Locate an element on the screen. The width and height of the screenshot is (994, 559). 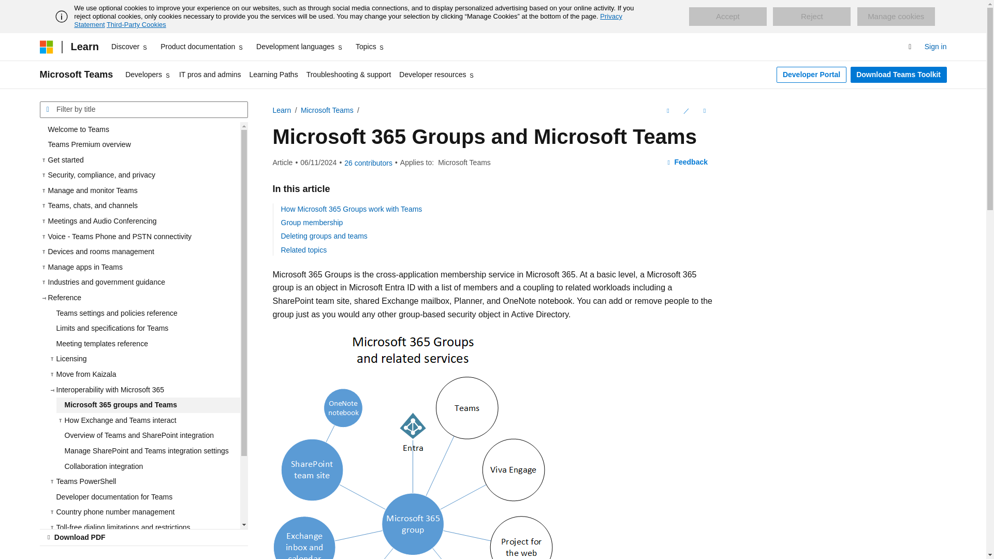
Topics is located at coordinates (371, 47).